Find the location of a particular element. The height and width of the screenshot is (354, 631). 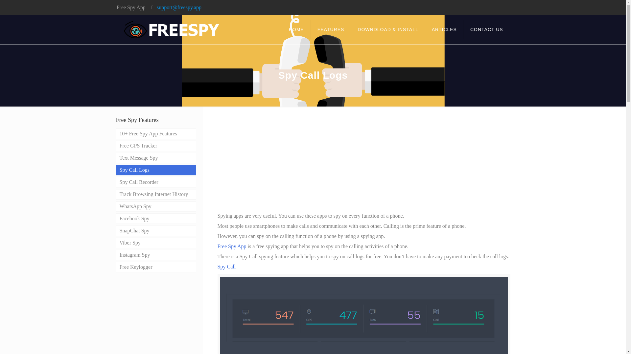

Track Browsing Internet History is located at coordinates (155, 194).